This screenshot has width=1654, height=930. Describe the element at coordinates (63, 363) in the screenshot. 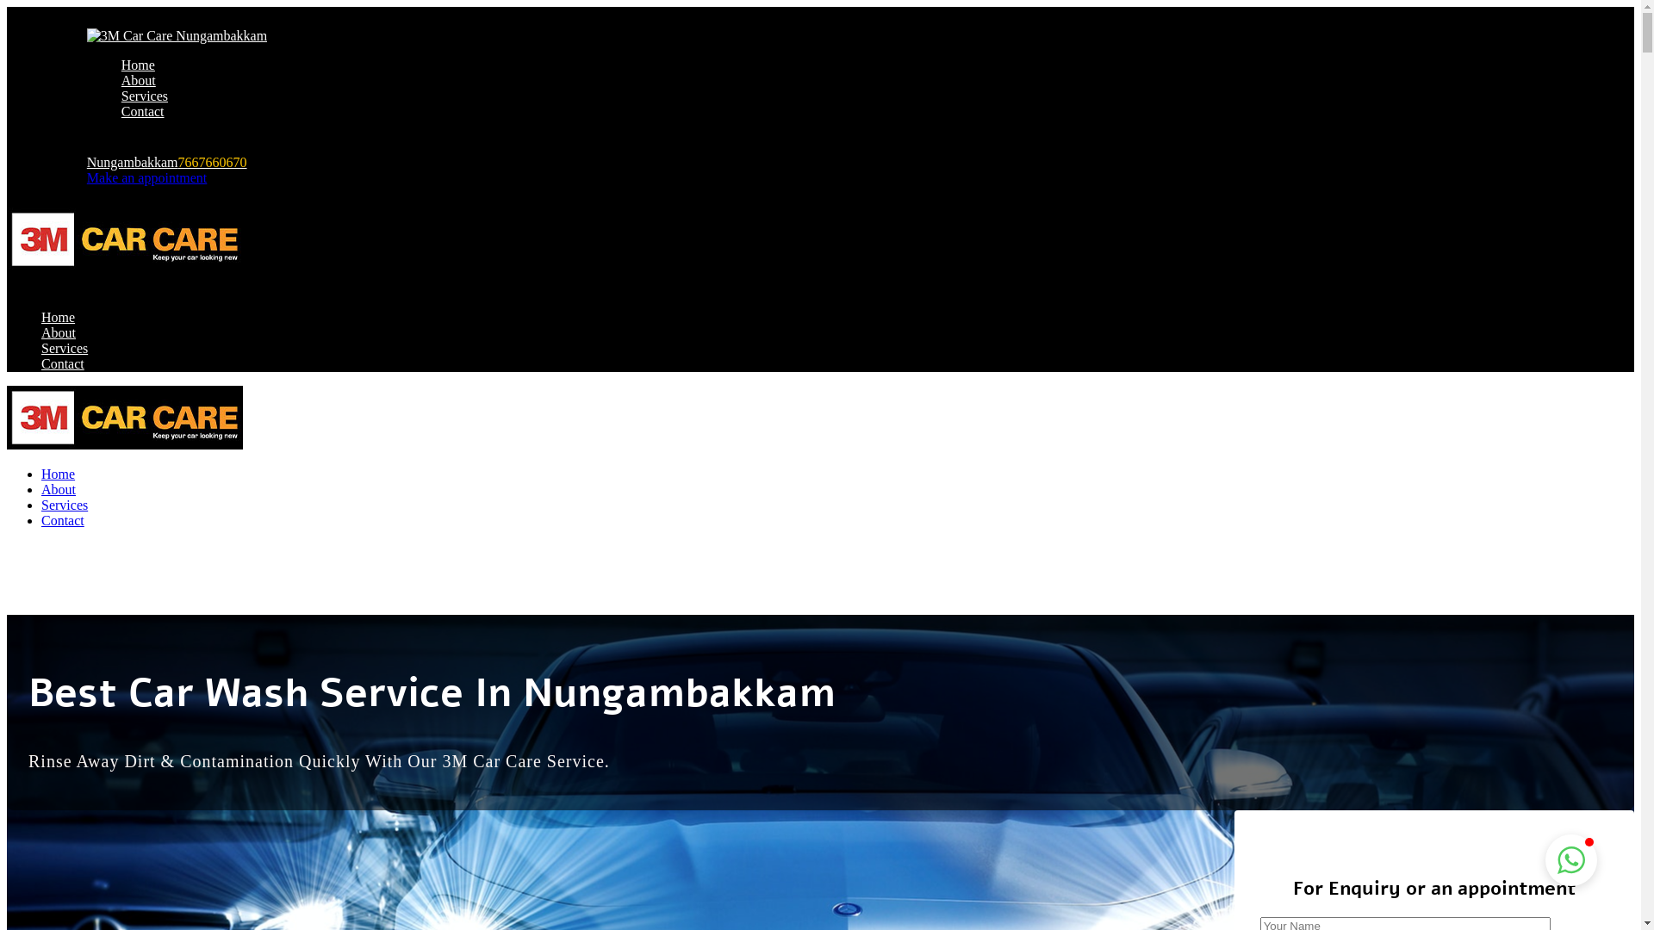

I see `Contact` at that location.